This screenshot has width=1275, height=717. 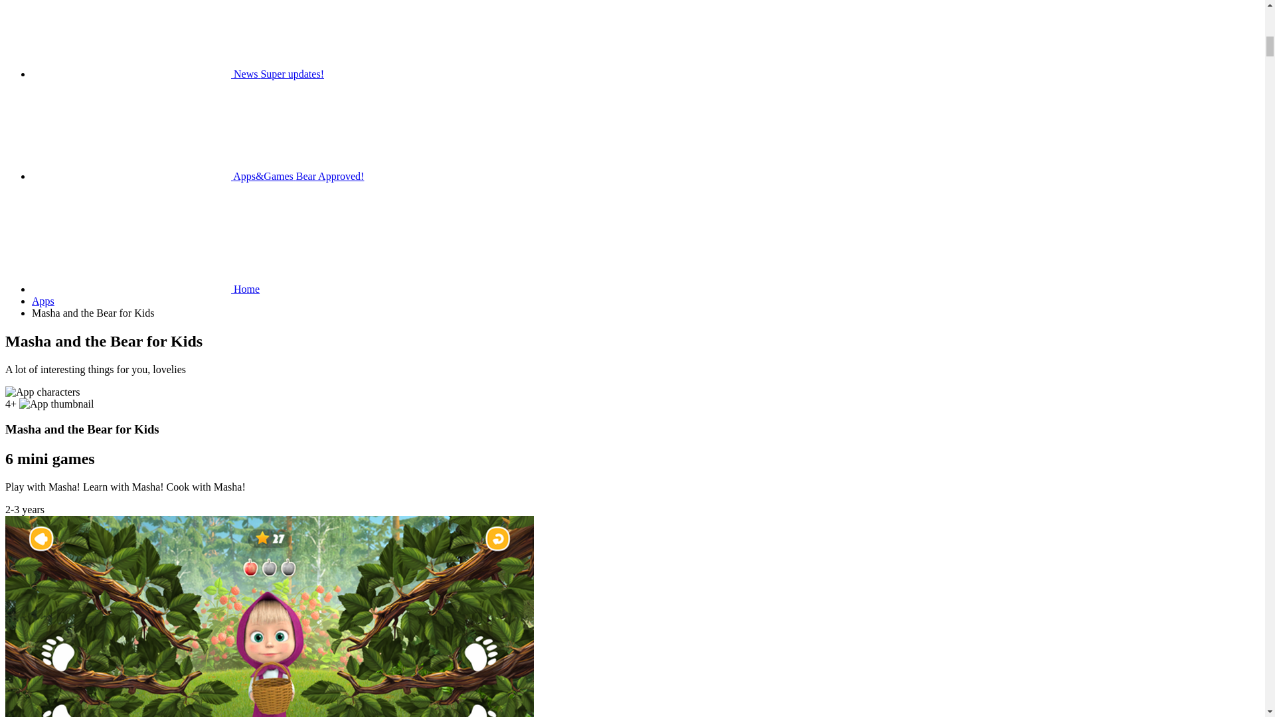 What do you see at coordinates (146, 288) in the screenshot?
I see `Home` at bounding box center [146, 288].